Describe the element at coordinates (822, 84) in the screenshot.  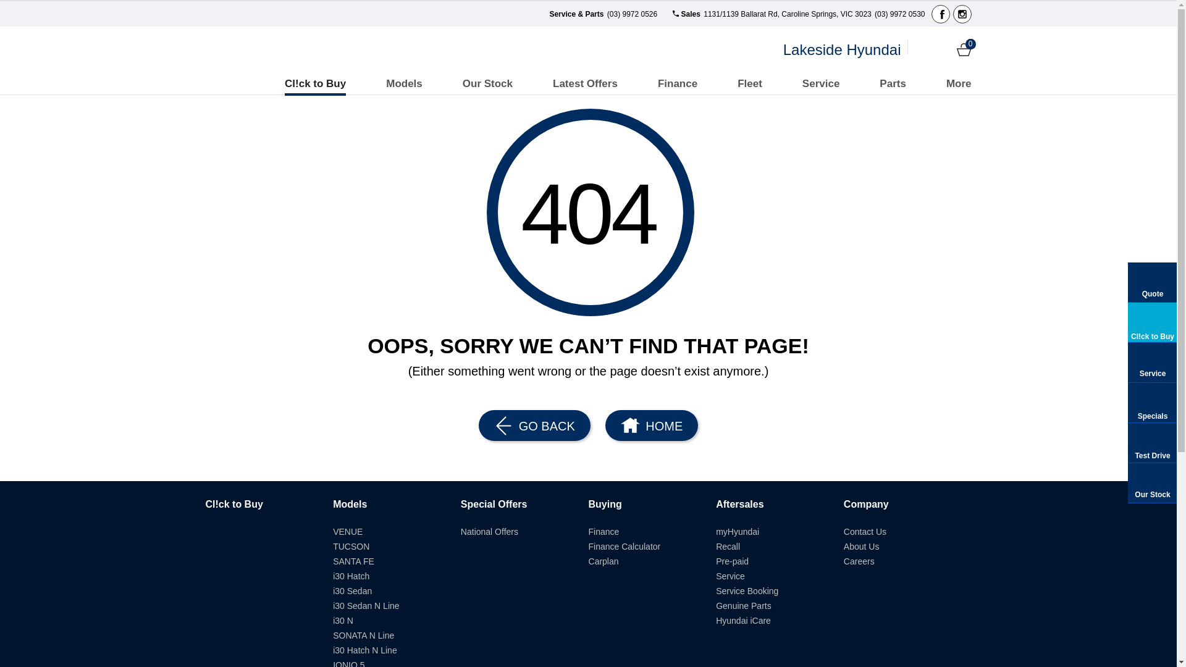
I see `Service` at that location.